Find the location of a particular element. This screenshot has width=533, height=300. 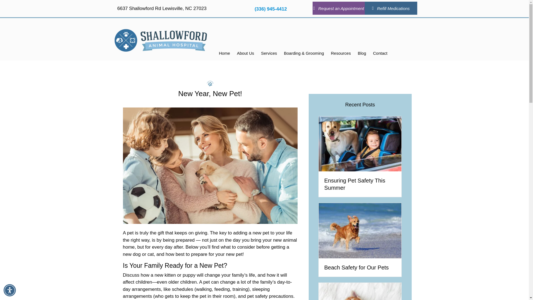

shallowford logo d is located at coordinates (160, 40).